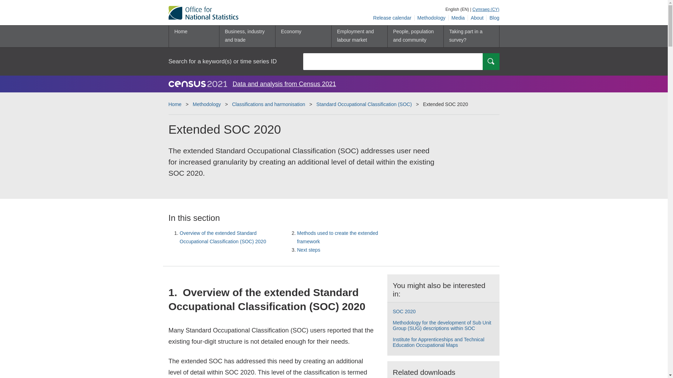  What do you see at coordinates (193, 36) in the screenshot?
I see `Home` at bounding box center [193, 36].